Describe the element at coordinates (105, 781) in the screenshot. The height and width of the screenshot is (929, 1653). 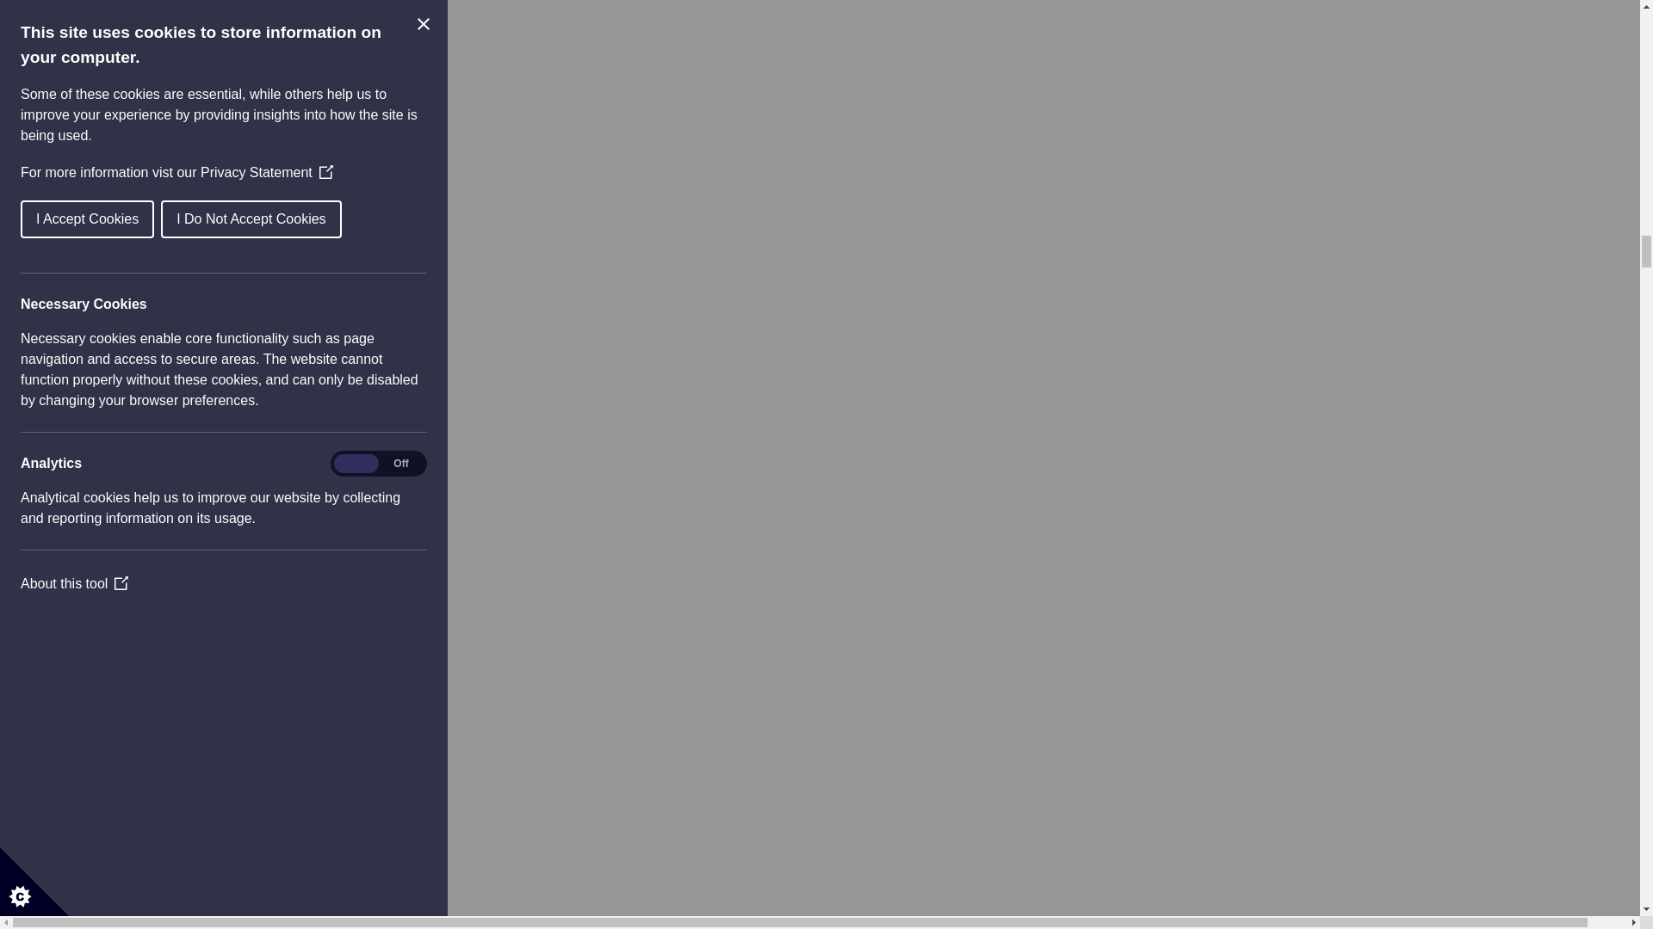
I see `01` at that location.